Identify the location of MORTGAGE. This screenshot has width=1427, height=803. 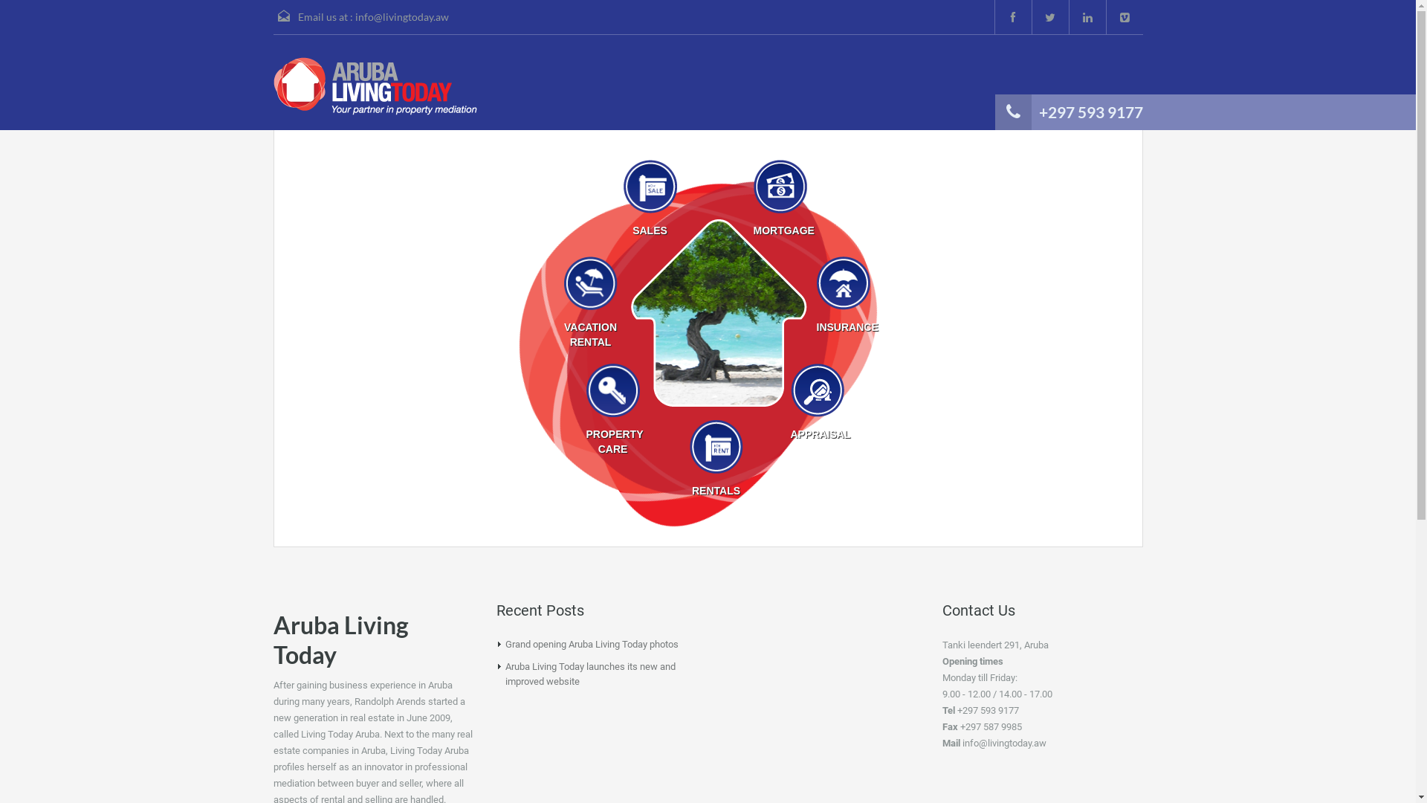
(780, 199).